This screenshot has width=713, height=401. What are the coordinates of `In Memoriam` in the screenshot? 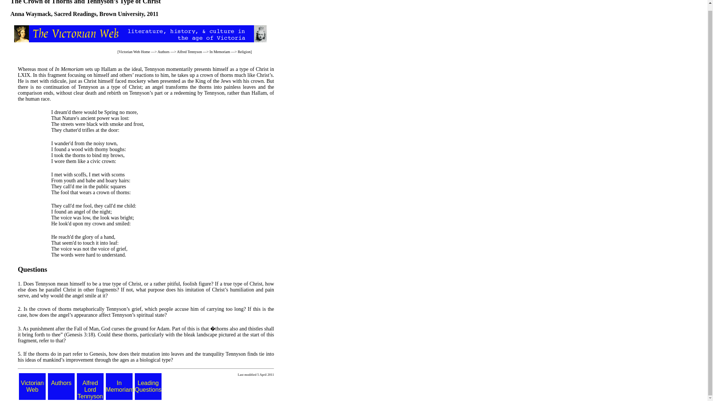 It's located at (219, 51).